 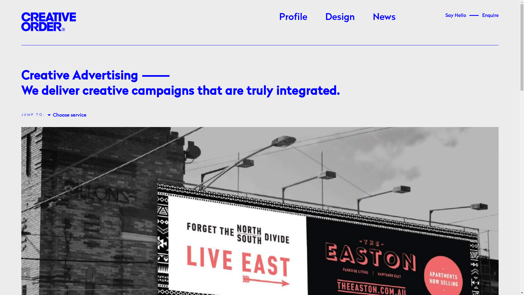 I want to click on Profile, so click(x=293, y=17).